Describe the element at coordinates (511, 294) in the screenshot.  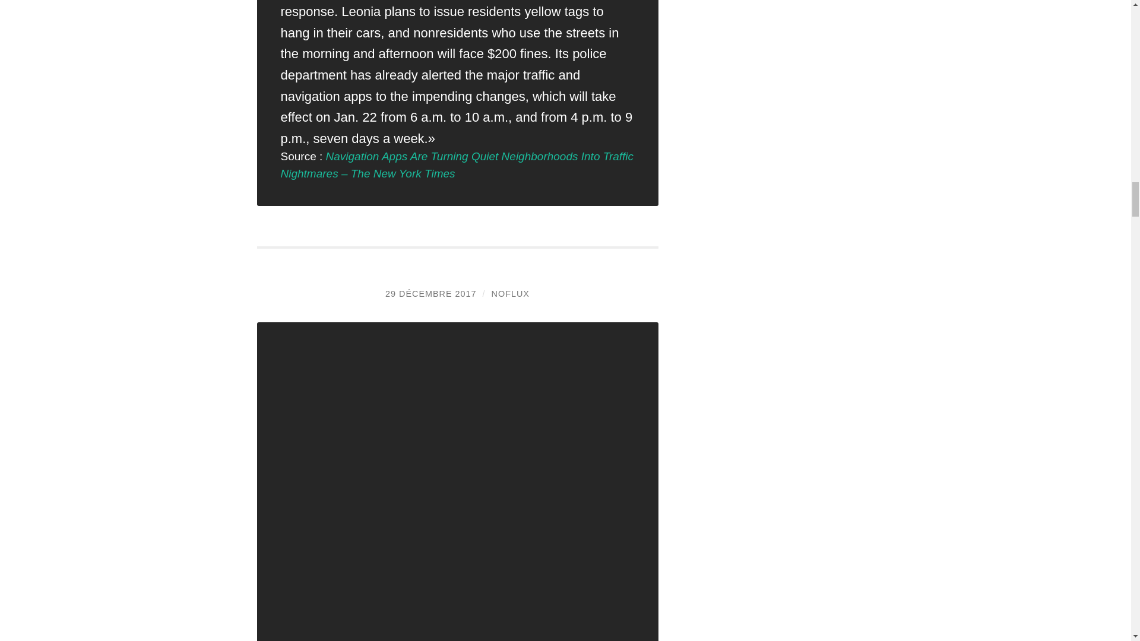
I see `Articles par noflux` at that location.